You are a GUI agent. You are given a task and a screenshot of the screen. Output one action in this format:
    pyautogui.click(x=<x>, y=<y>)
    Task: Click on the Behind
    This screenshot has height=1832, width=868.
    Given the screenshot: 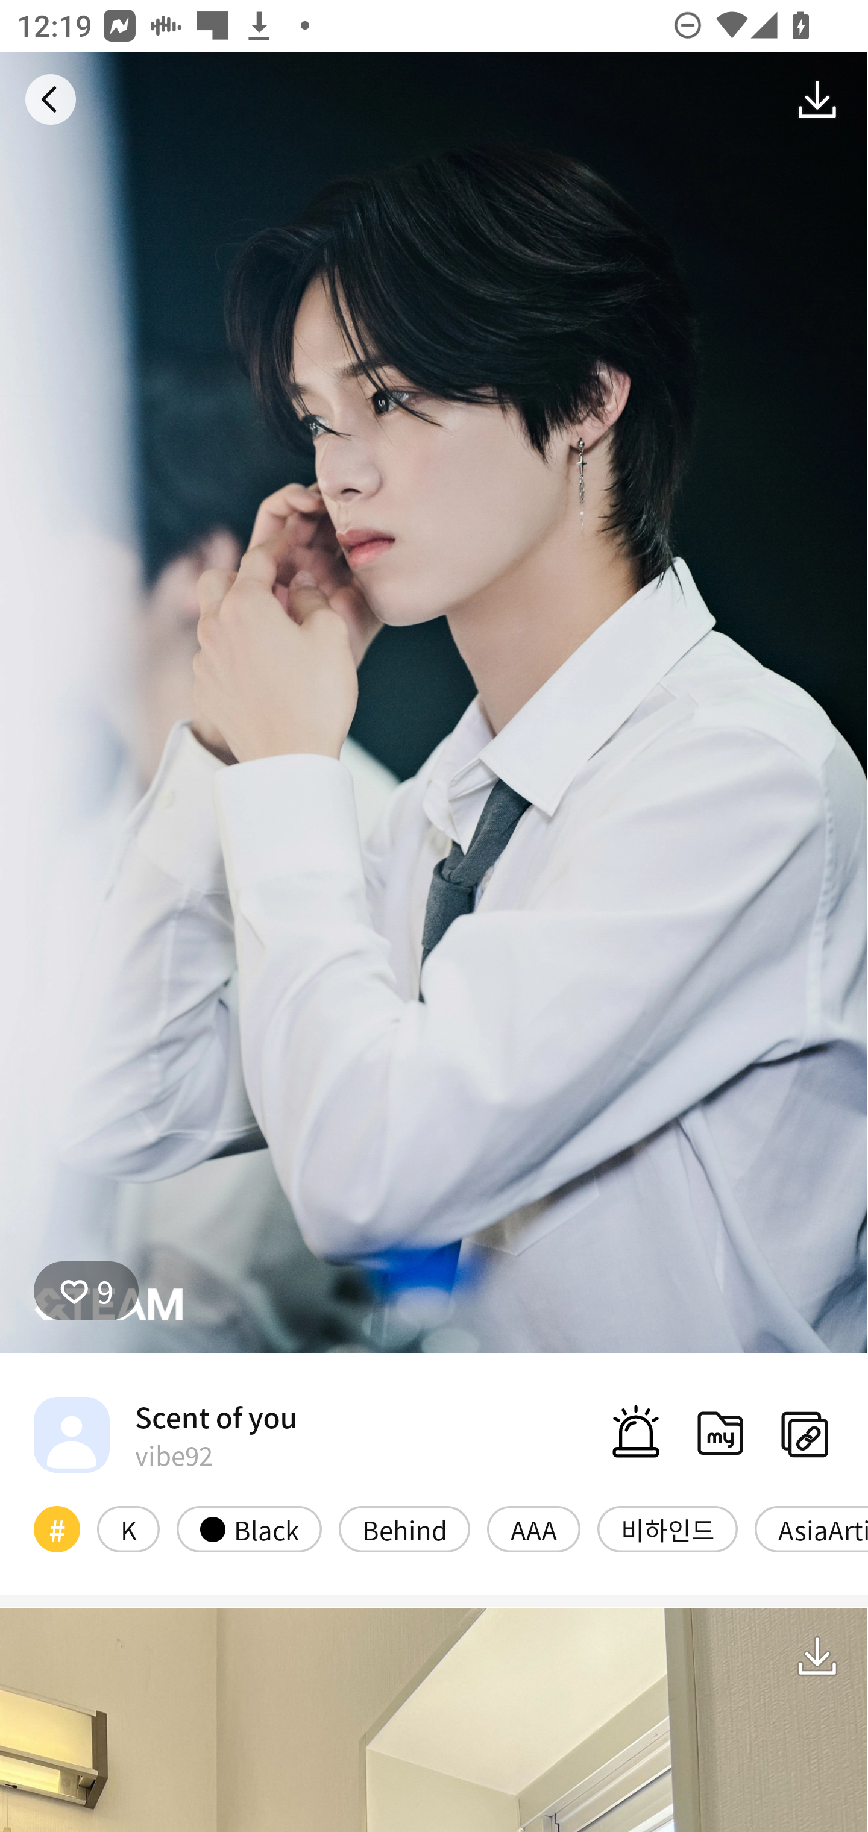 What is the action you would take?
    pyautogui.click(x=404, y=1528)
    